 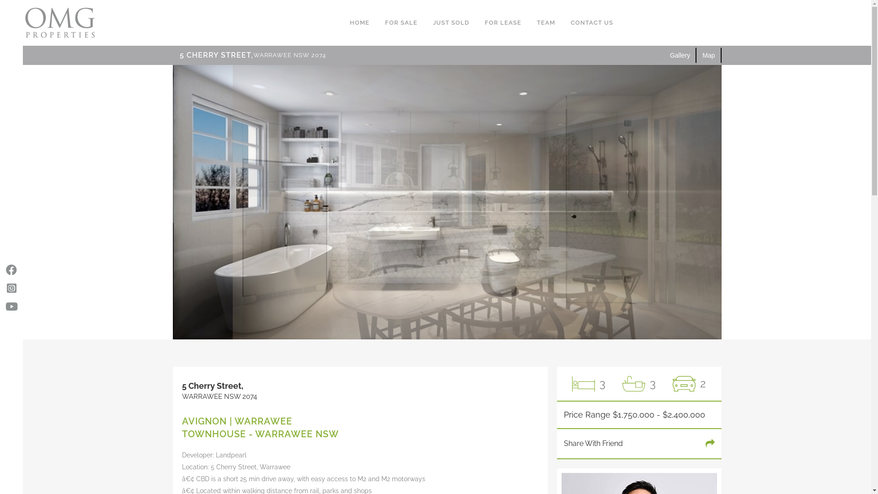 I want to click on JUST SOLD, so click(x=451, y=23).